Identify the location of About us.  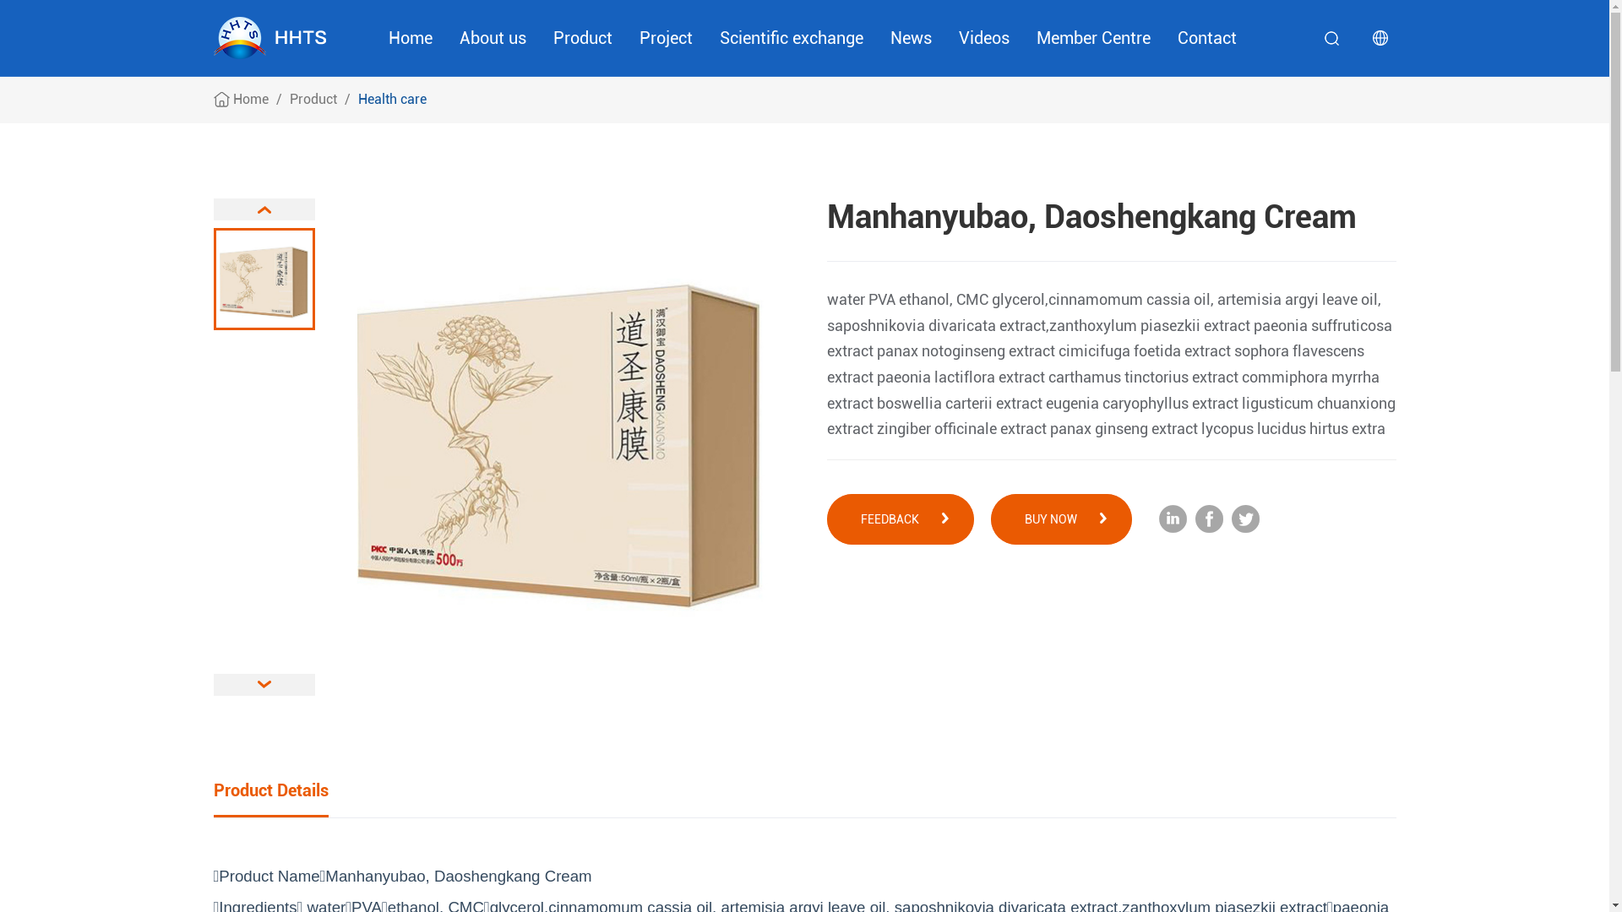
(493, 38).